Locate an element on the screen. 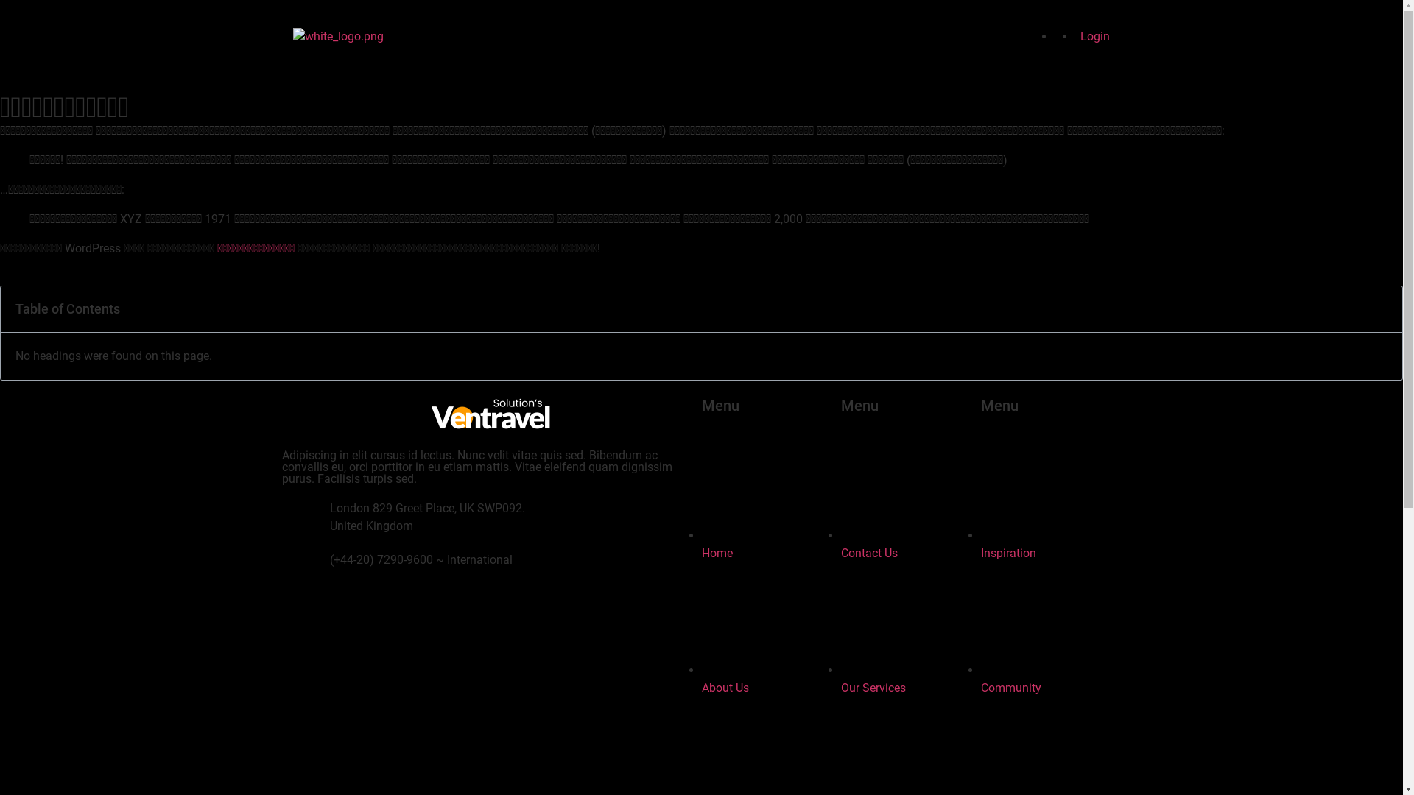  Contact Us is located at coordinates (911, 545).